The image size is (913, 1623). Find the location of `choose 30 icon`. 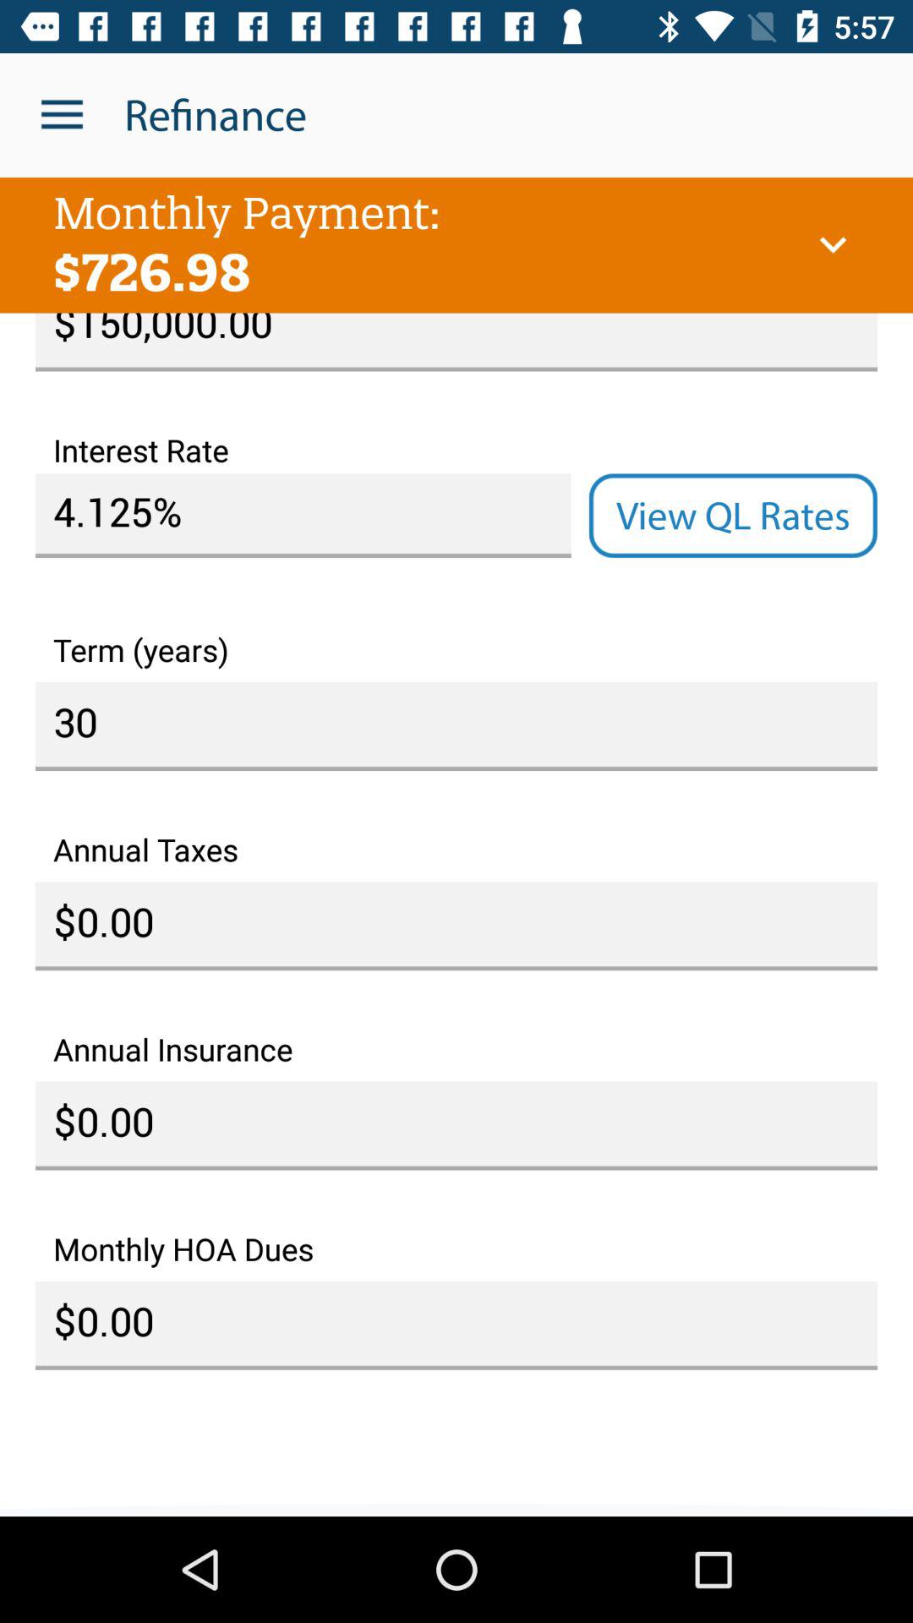

choose 30 icon is located at coordinates (456, 725).